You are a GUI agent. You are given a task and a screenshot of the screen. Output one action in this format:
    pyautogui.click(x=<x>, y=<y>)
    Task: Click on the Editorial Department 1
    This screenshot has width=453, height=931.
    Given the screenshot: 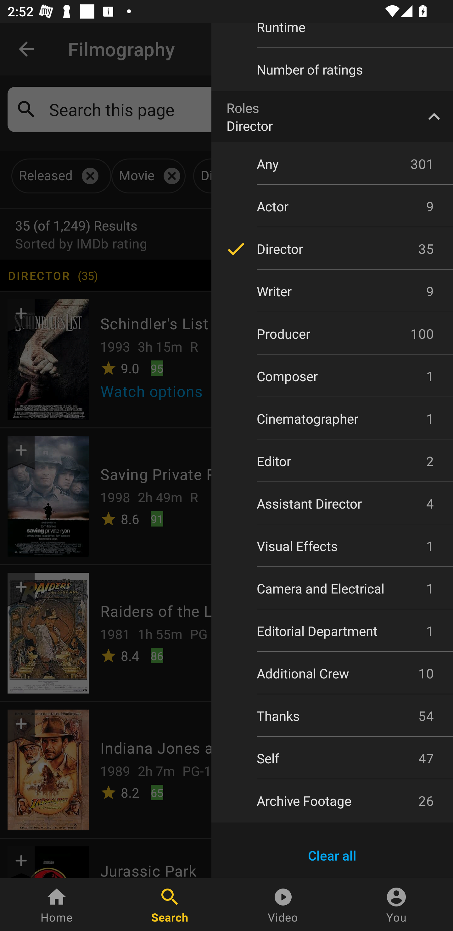 What is the action you would take?
    pyautogui.click(x=332, y=631)
    